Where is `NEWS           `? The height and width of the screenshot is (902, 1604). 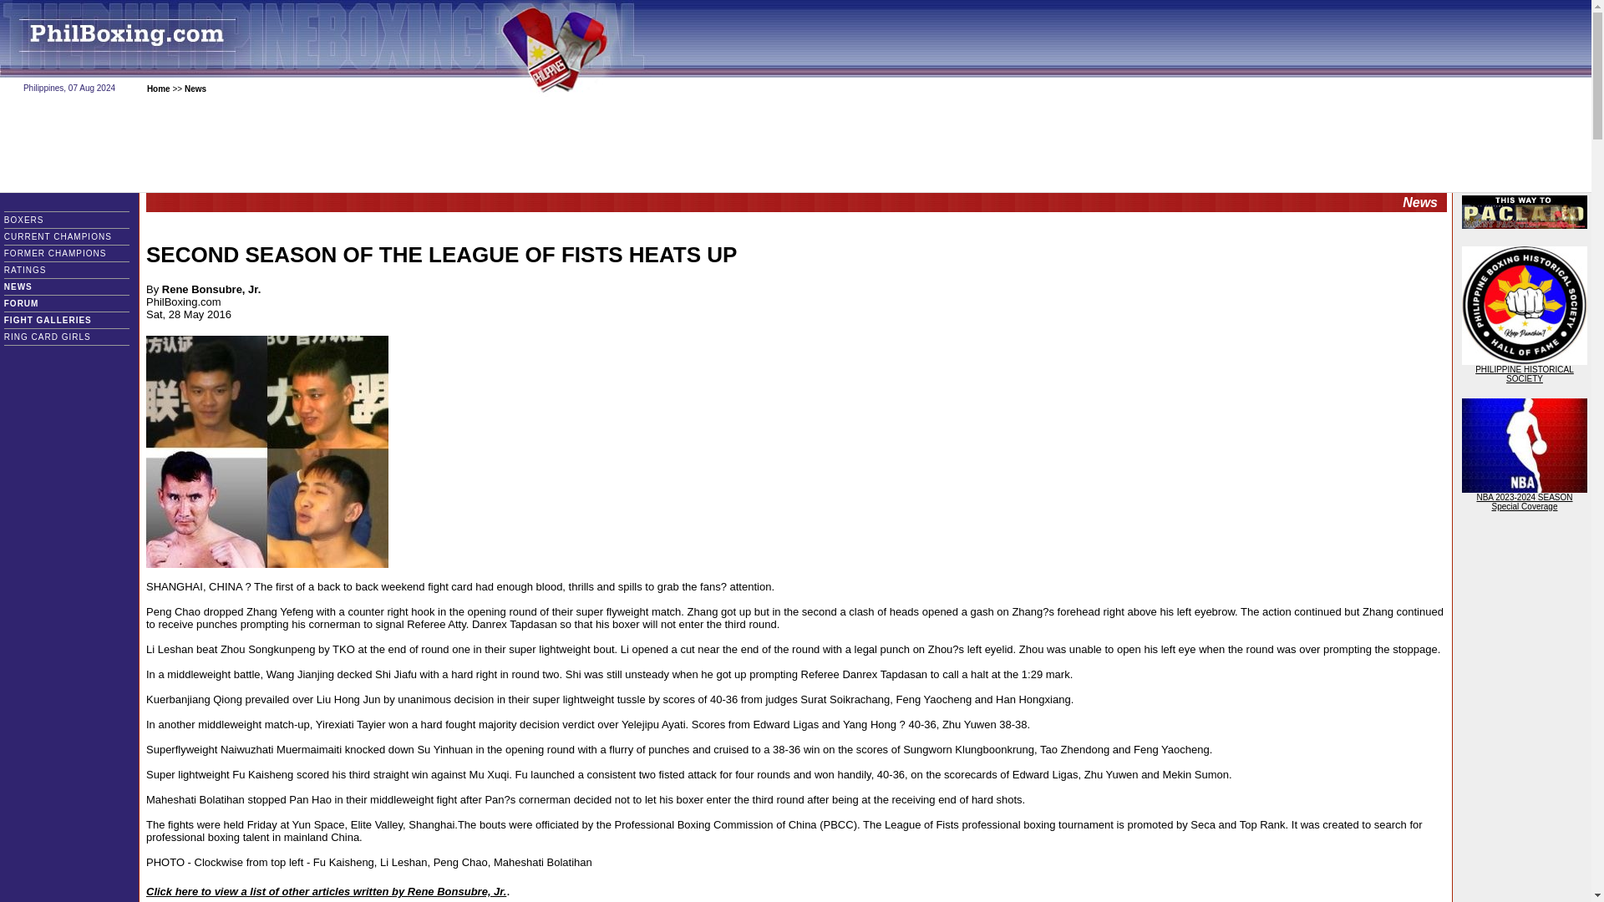
NEWS            is located at coordinates (35, 286).